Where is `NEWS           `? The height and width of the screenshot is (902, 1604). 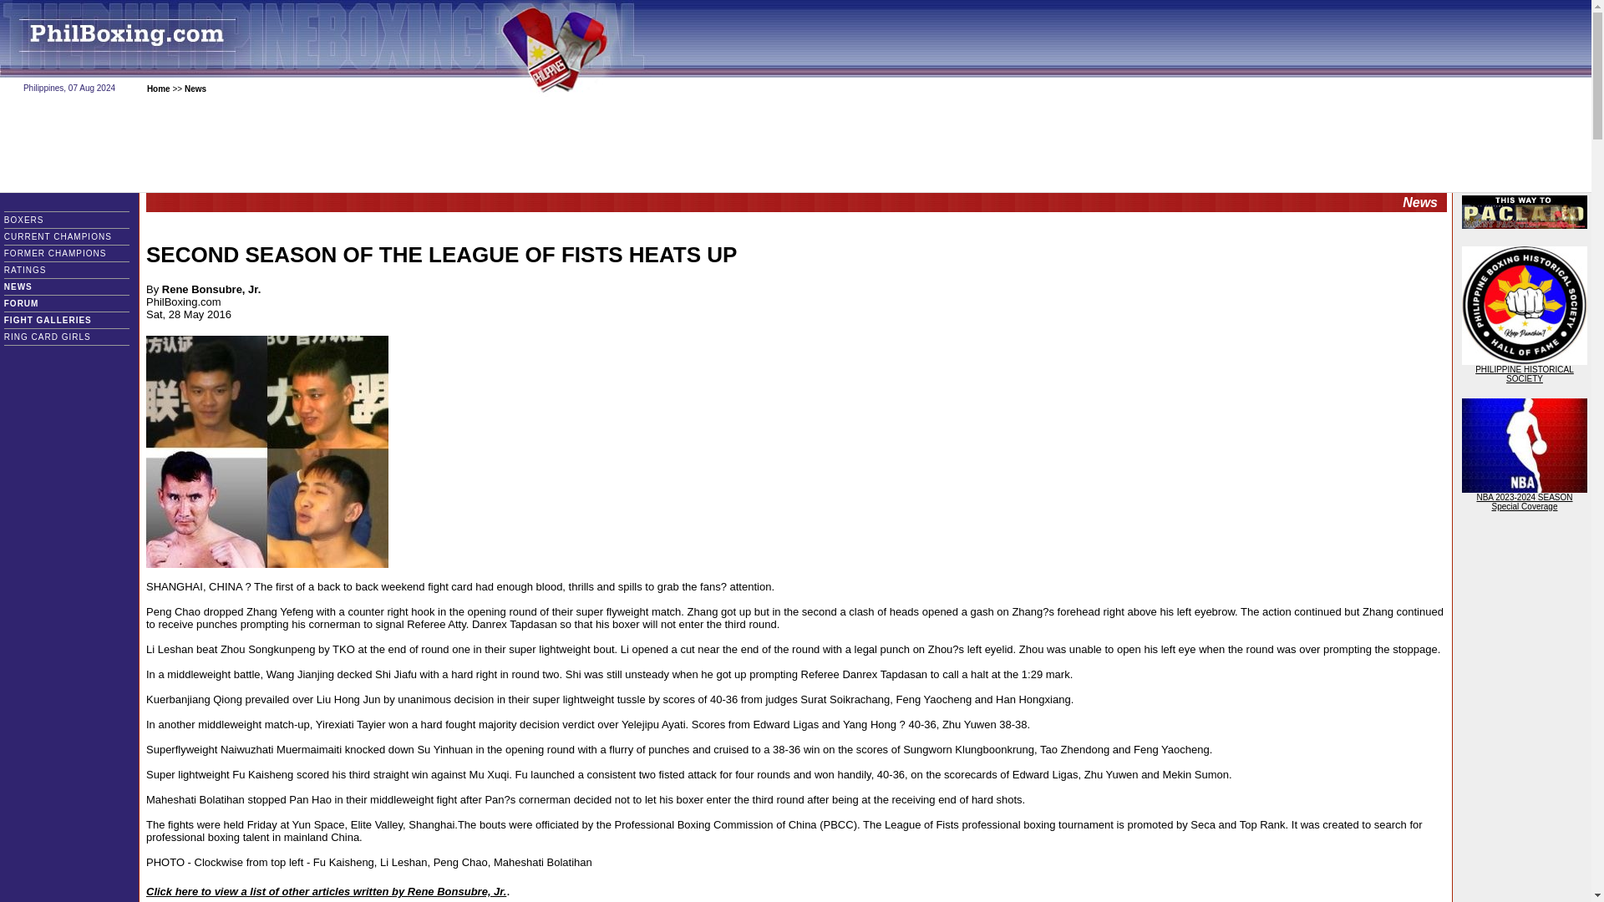
NEWS            is located at coordinates (35, 286).